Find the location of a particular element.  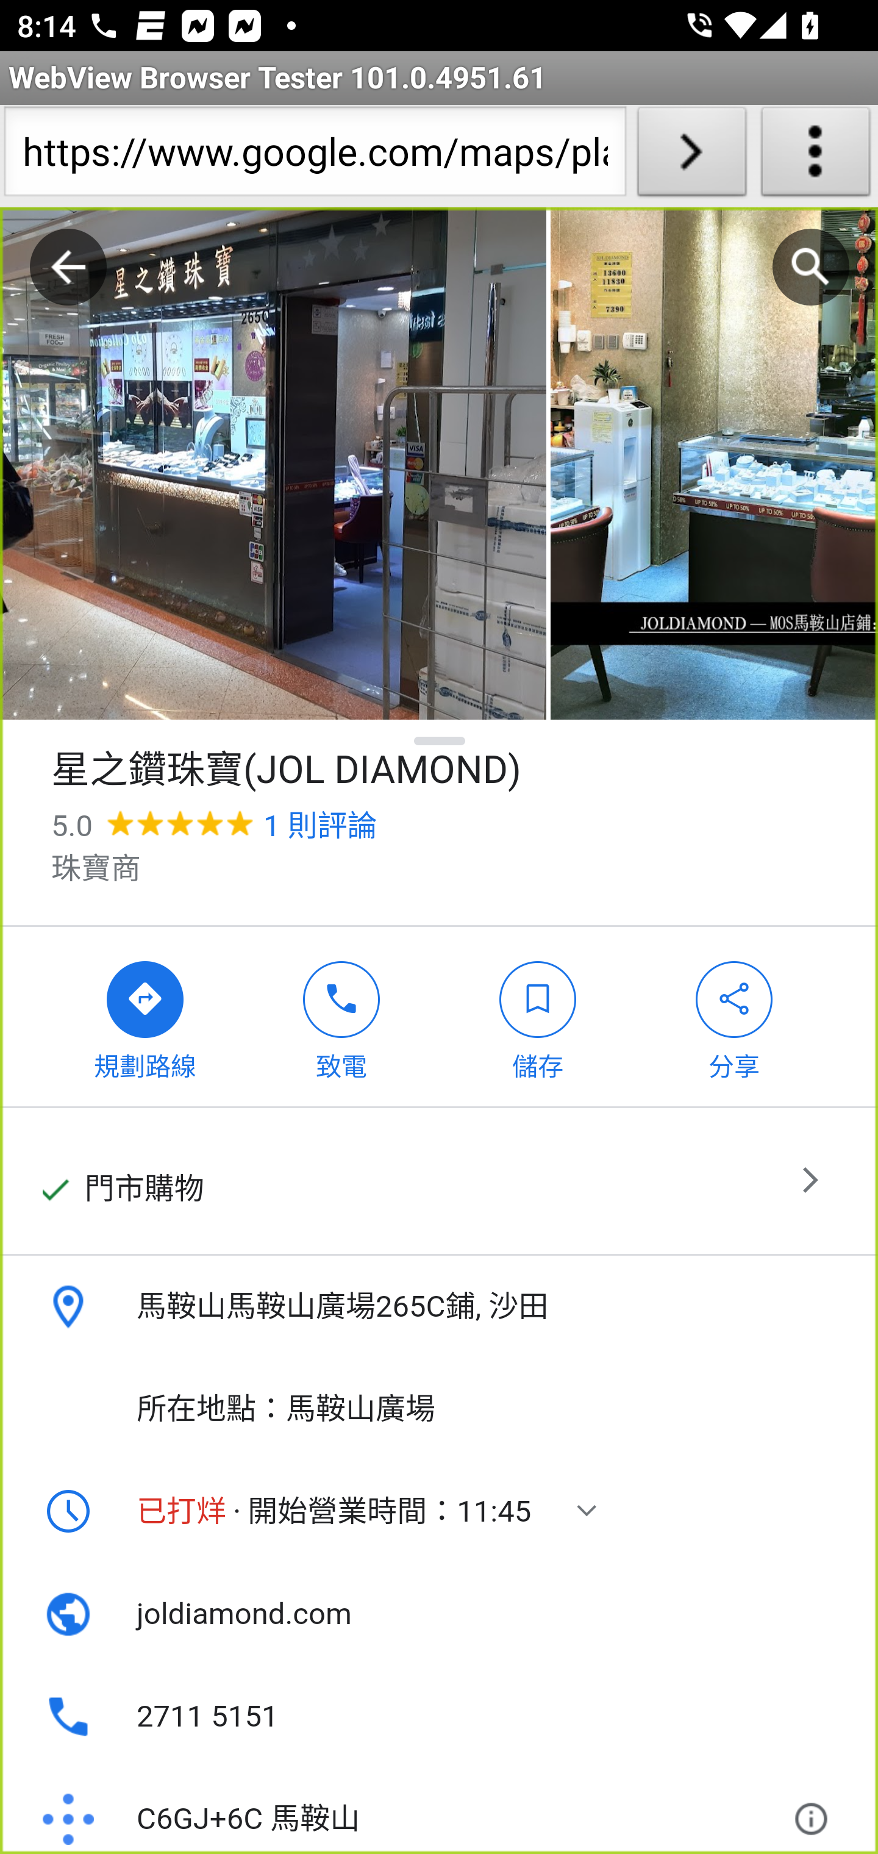

可到門市購物  is located at coordinates (439, 1182).